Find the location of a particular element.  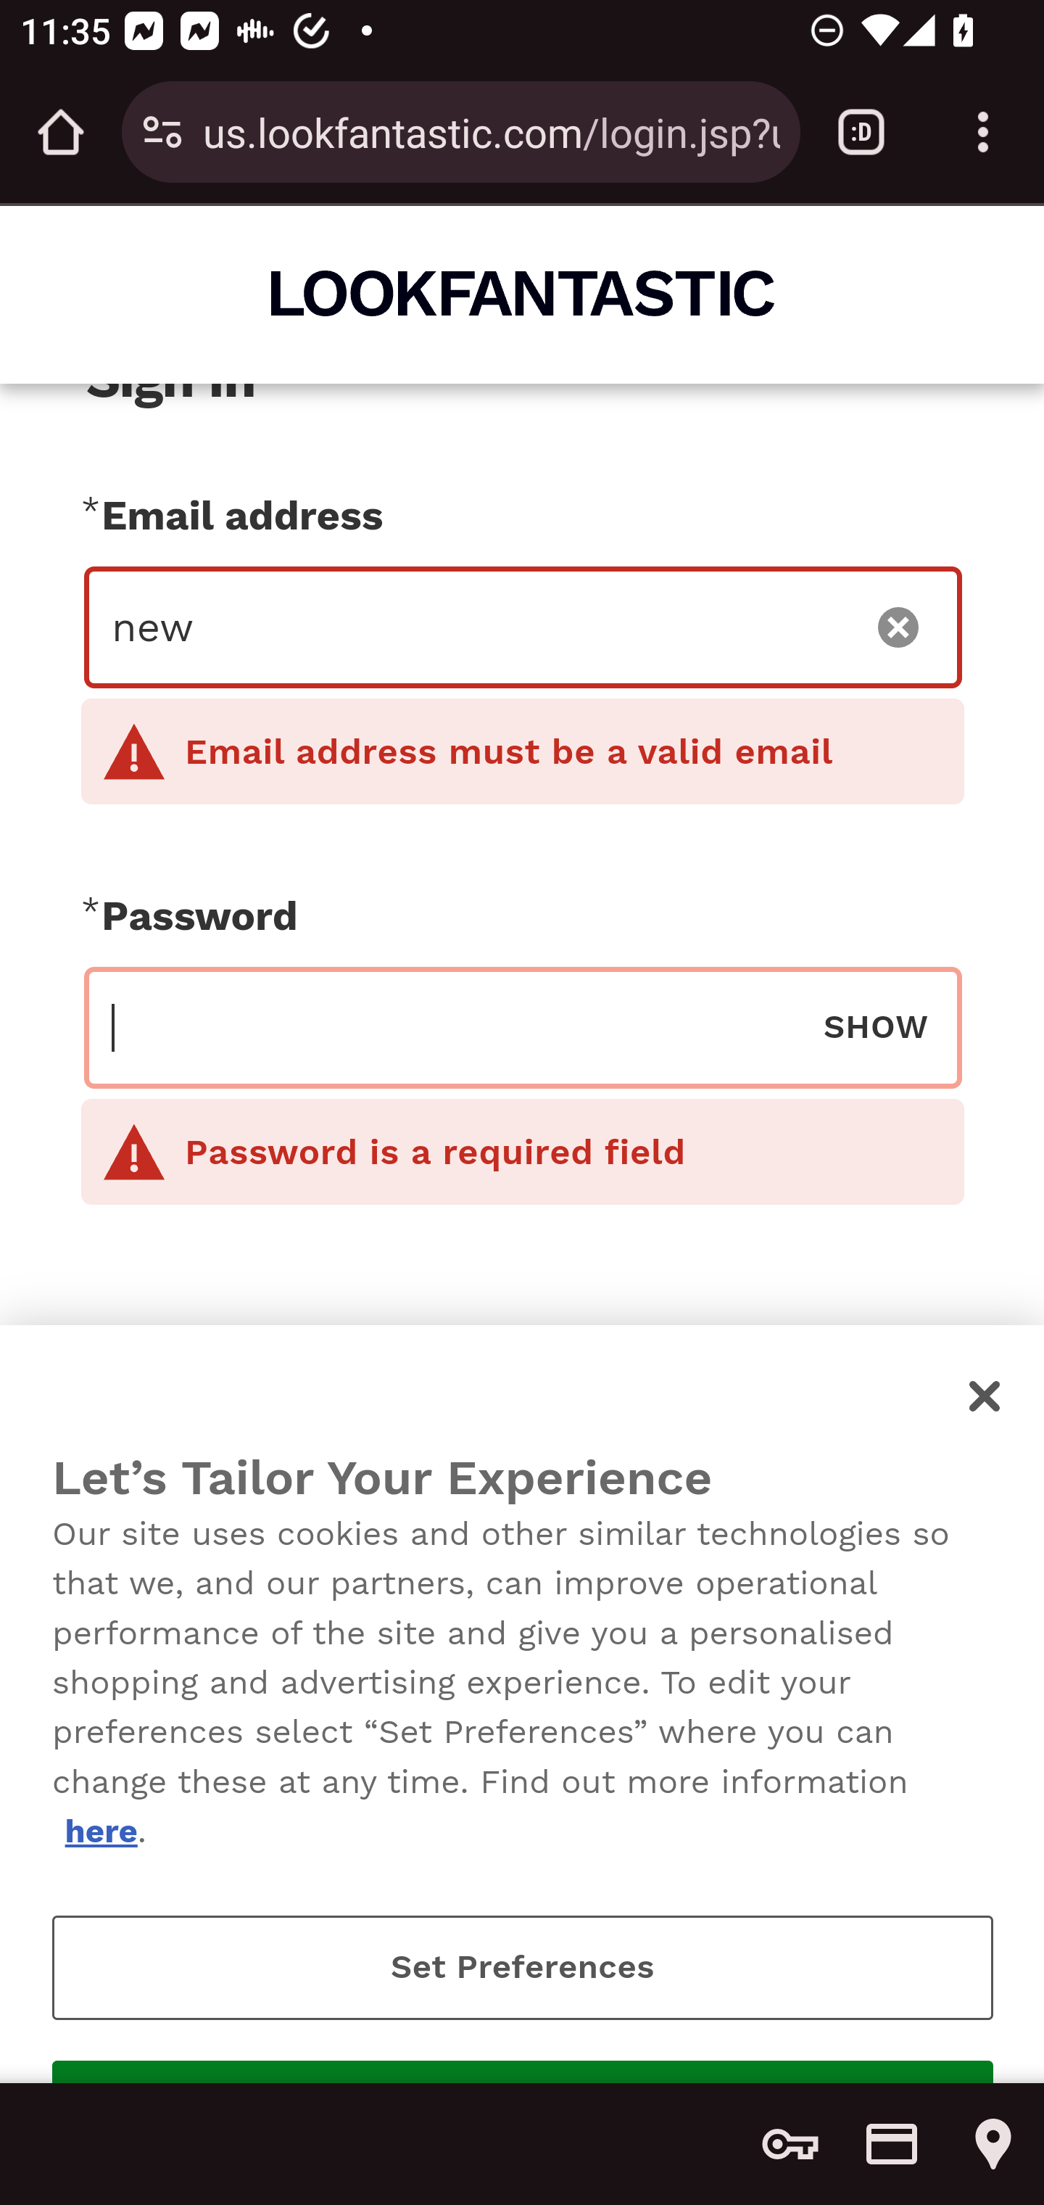

Show saved addresses is located at coordinates (993, 2144).